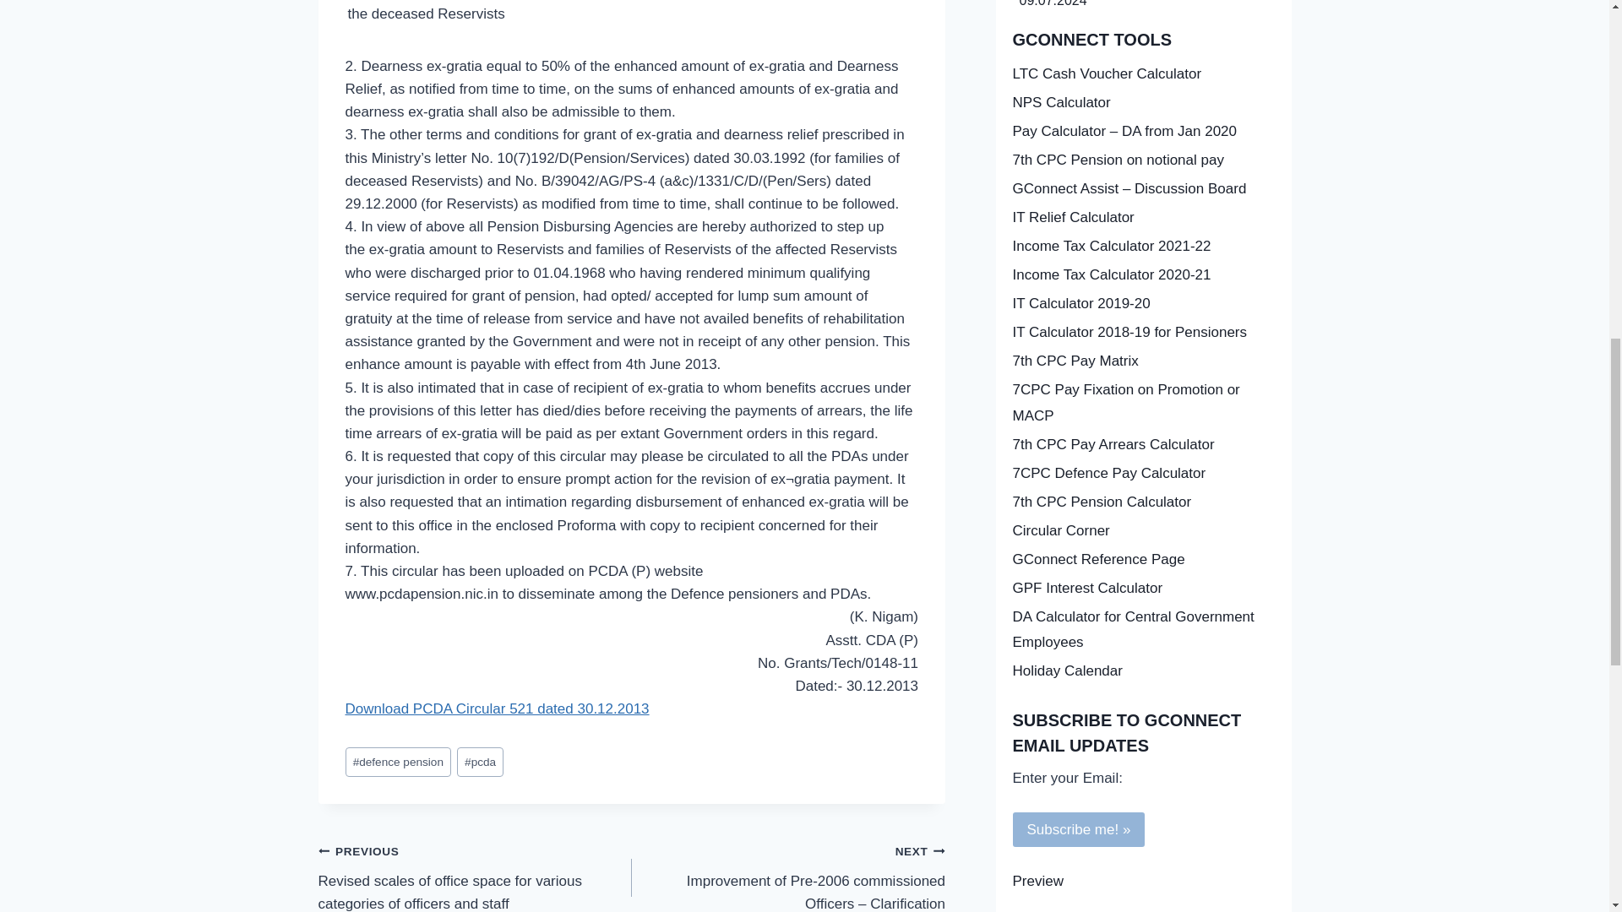  I want to click on defence pension, so click(397, 762).